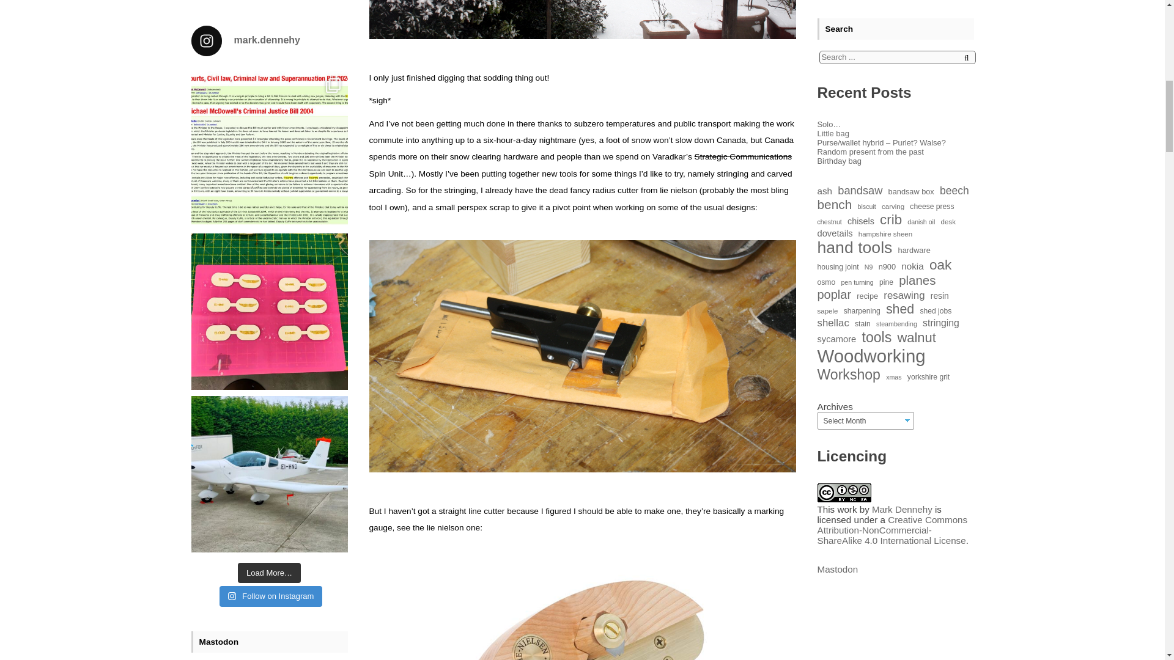 The width and height of the screenshot is (1174, 660). Describe the element at coordinates (214, 437) in the screenshot. I see `No Title` at that location.